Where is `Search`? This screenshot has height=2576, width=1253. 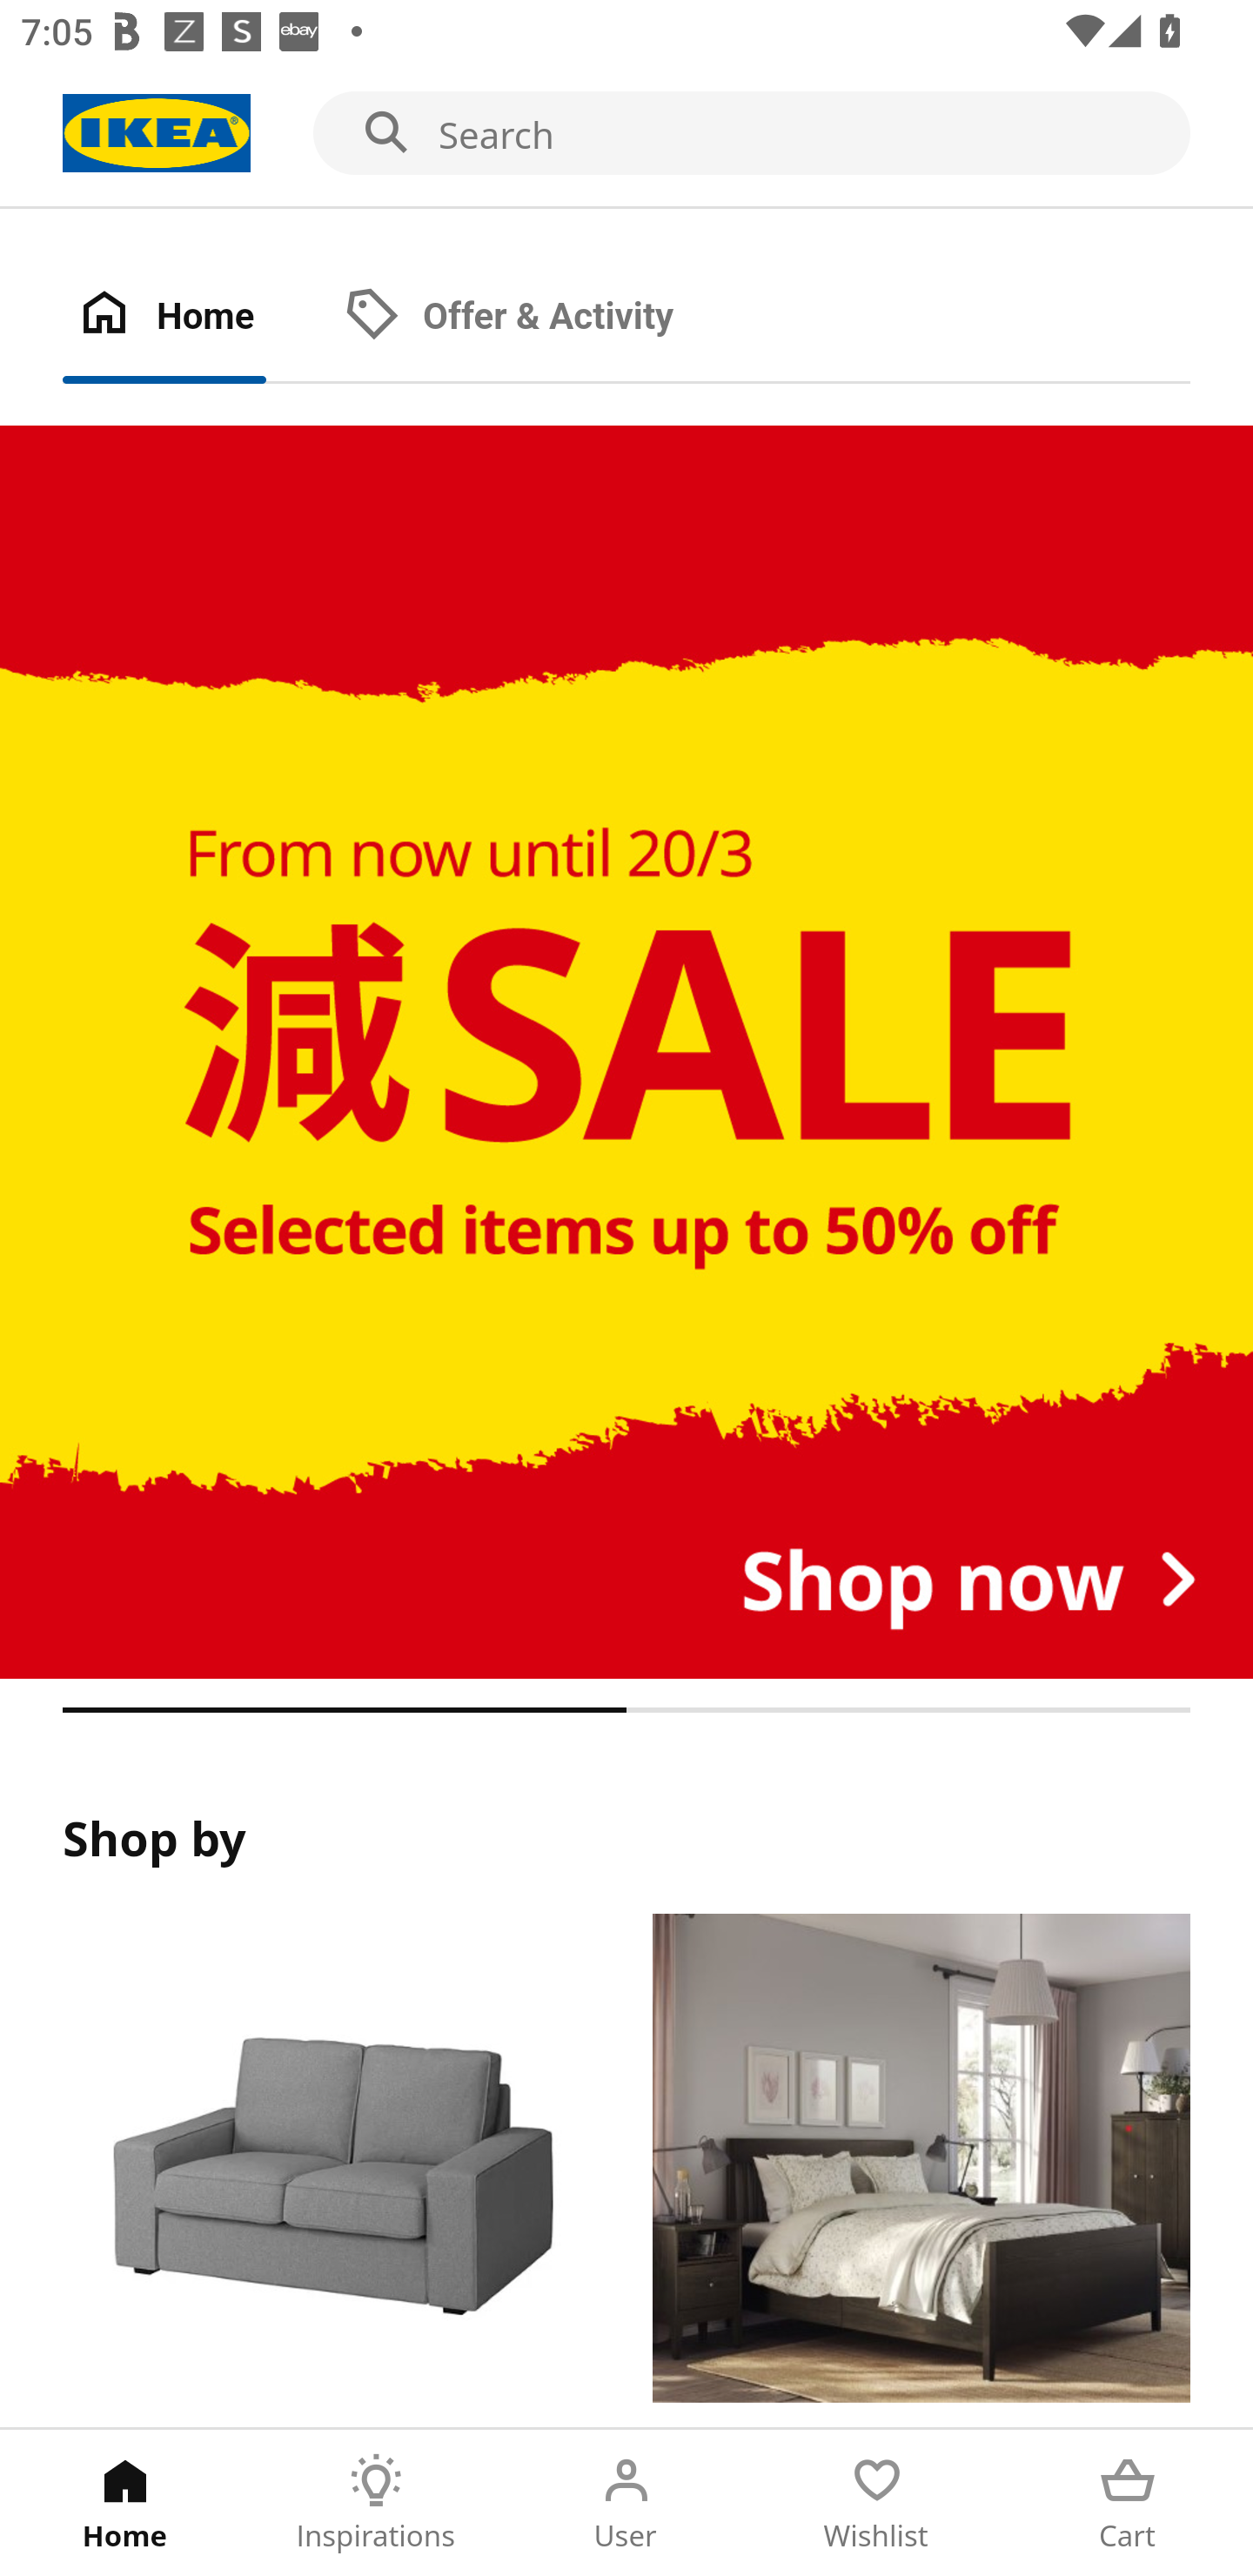
Search is located at coordinates (626, 134).